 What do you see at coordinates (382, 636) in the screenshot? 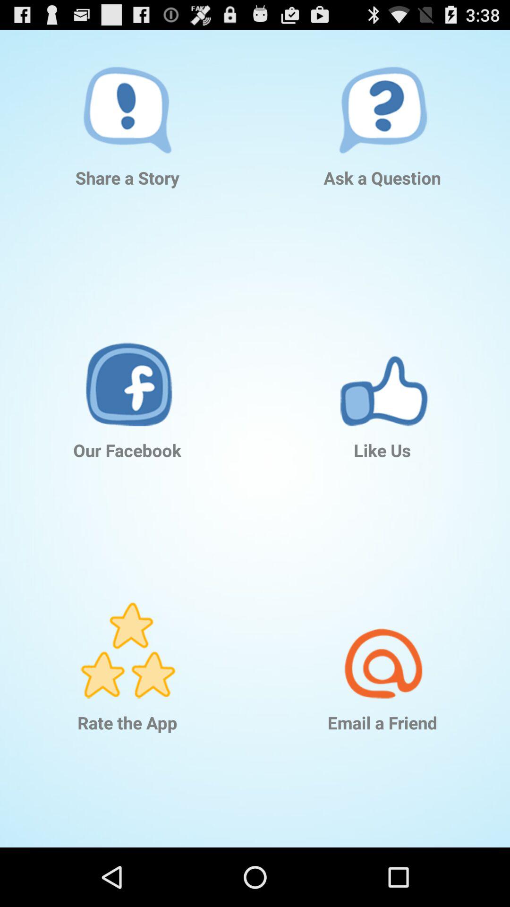
I see `select app below like us icon` at bounding box center [382, 636].